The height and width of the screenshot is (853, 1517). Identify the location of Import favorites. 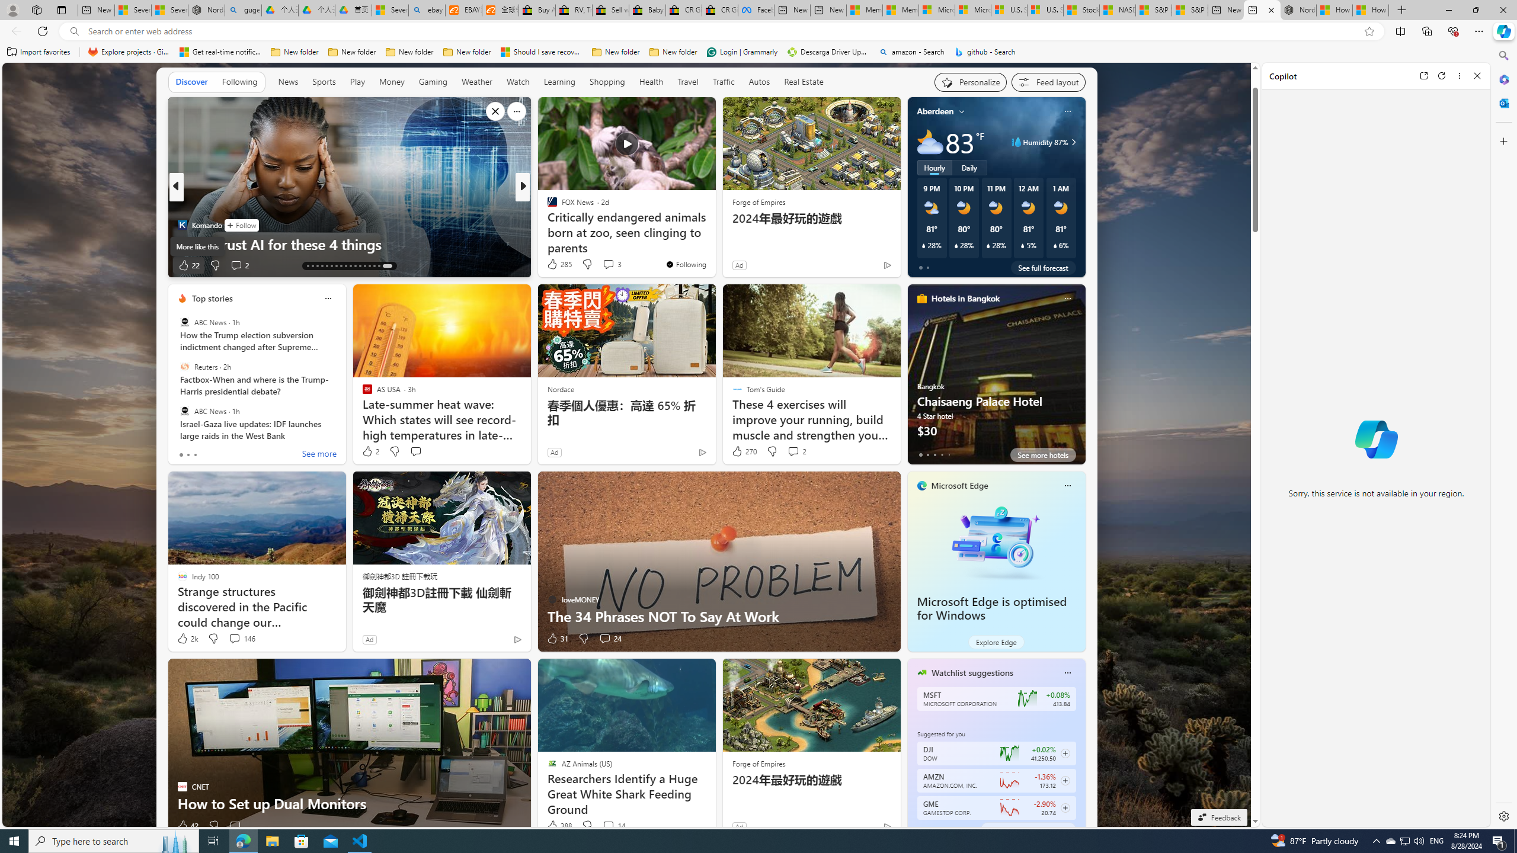
(39, 52).